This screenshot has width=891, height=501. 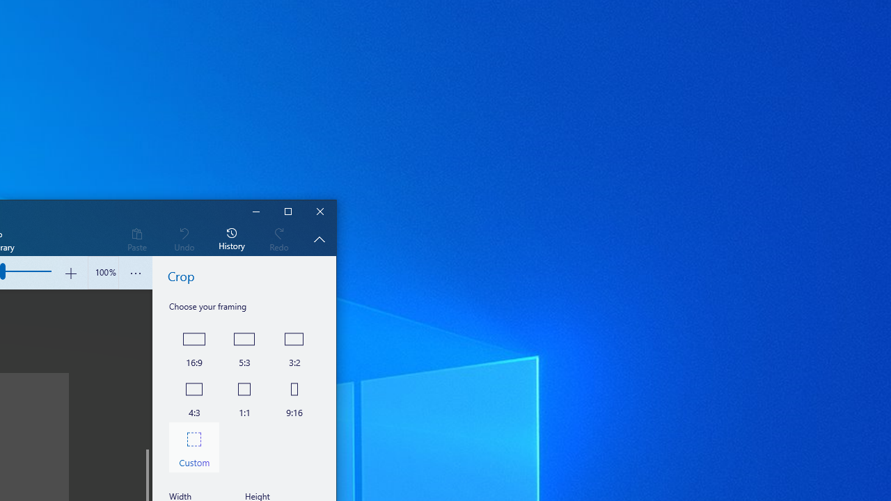 I want to click on Vertical Large Decrease, so click(x=146, y=369).